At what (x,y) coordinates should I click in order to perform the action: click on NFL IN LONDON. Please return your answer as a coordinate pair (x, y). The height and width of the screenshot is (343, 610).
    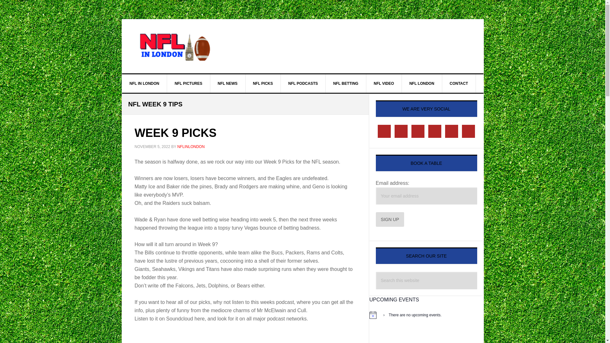
    Looking at the image, I should click on (145, 83).